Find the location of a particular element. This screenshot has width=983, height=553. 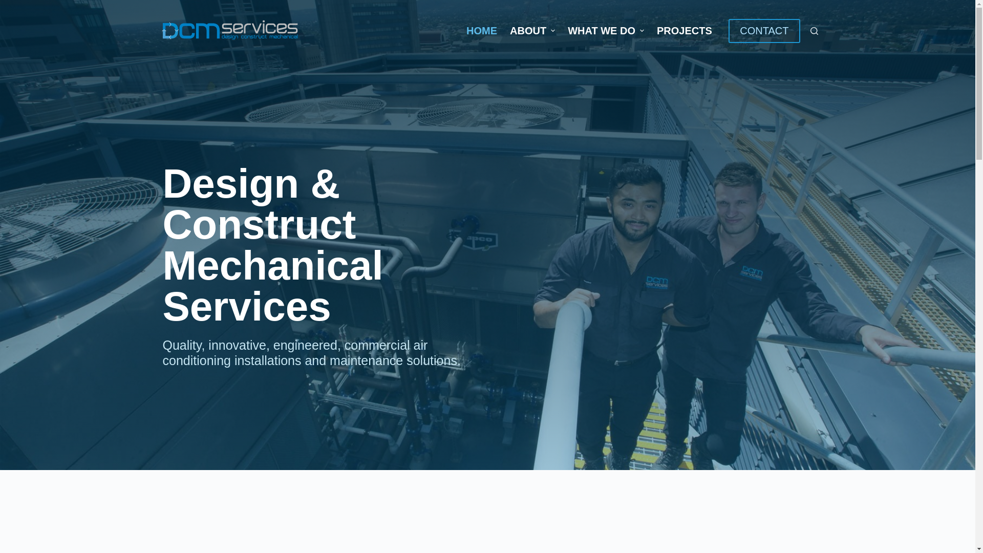

Skip to content is located at coordinates (10, 5).